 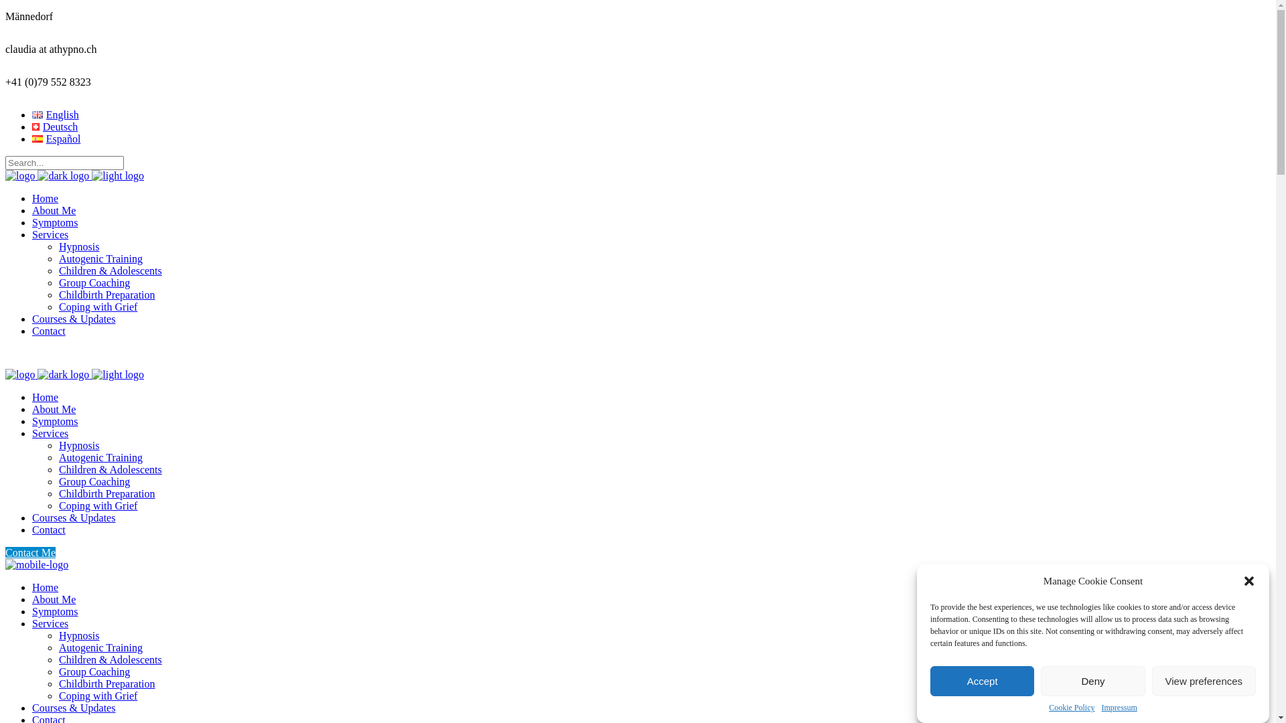 I want to click on Impressum, so click(x=1119, y=708).